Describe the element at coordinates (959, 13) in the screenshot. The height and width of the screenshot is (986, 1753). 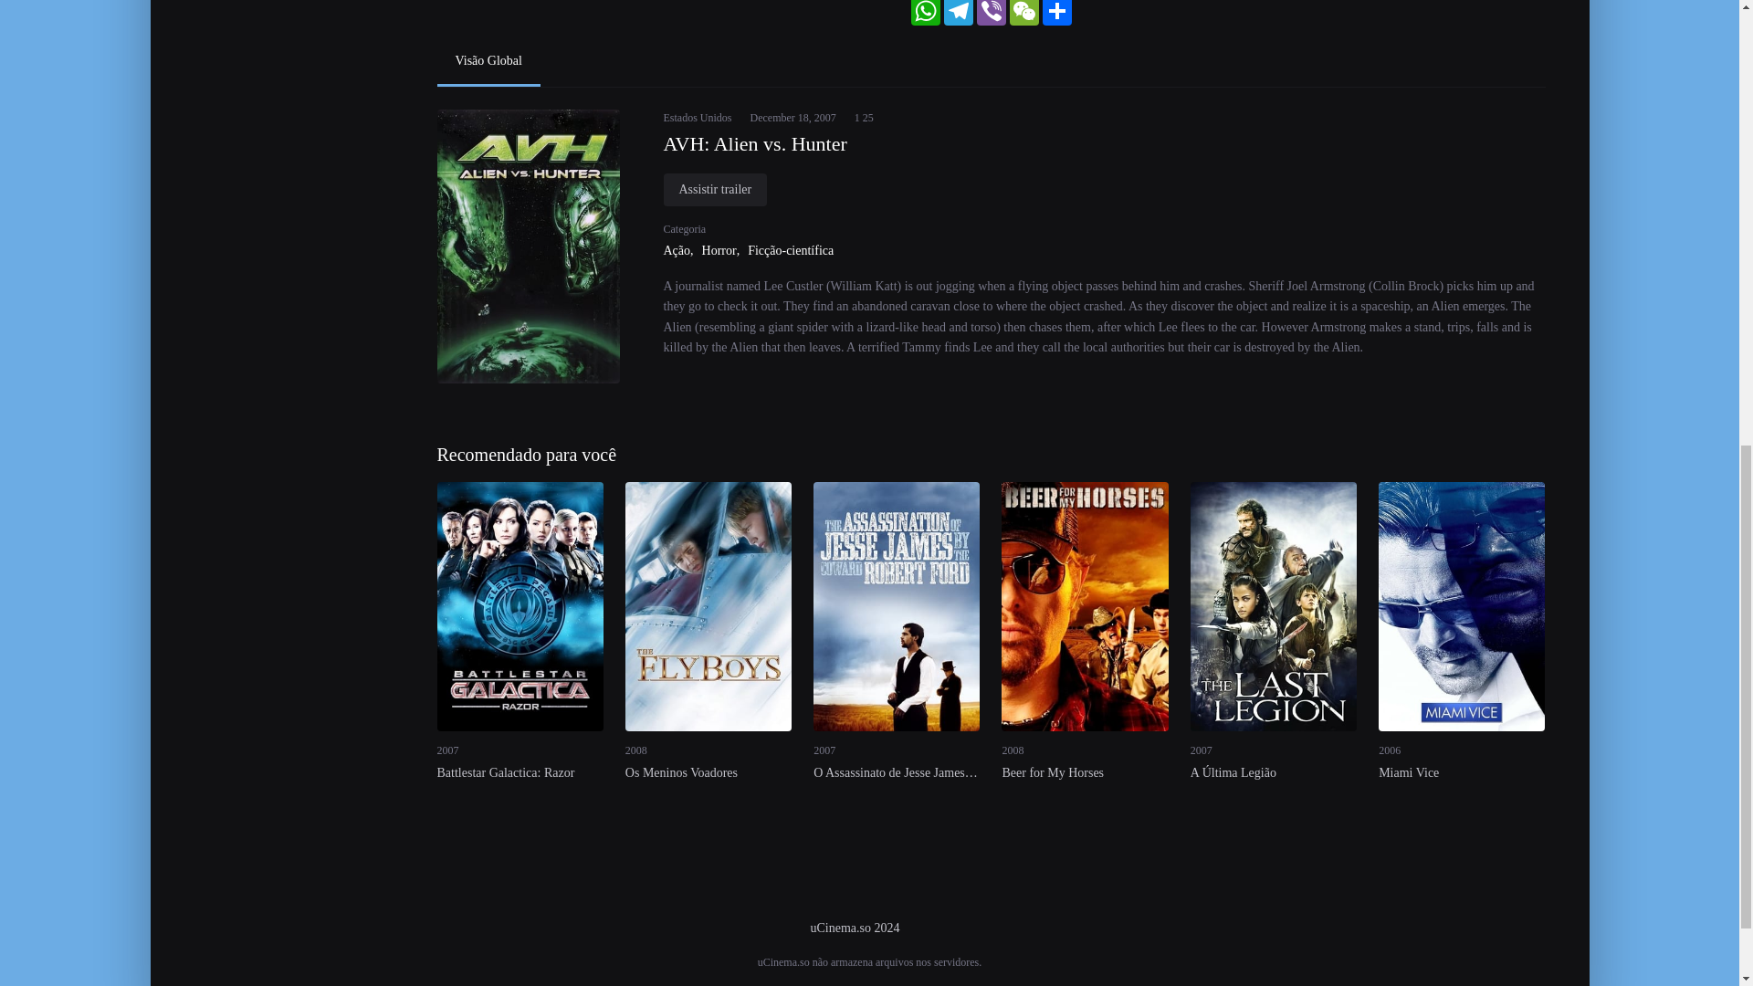
I see `Telegram` at that location.